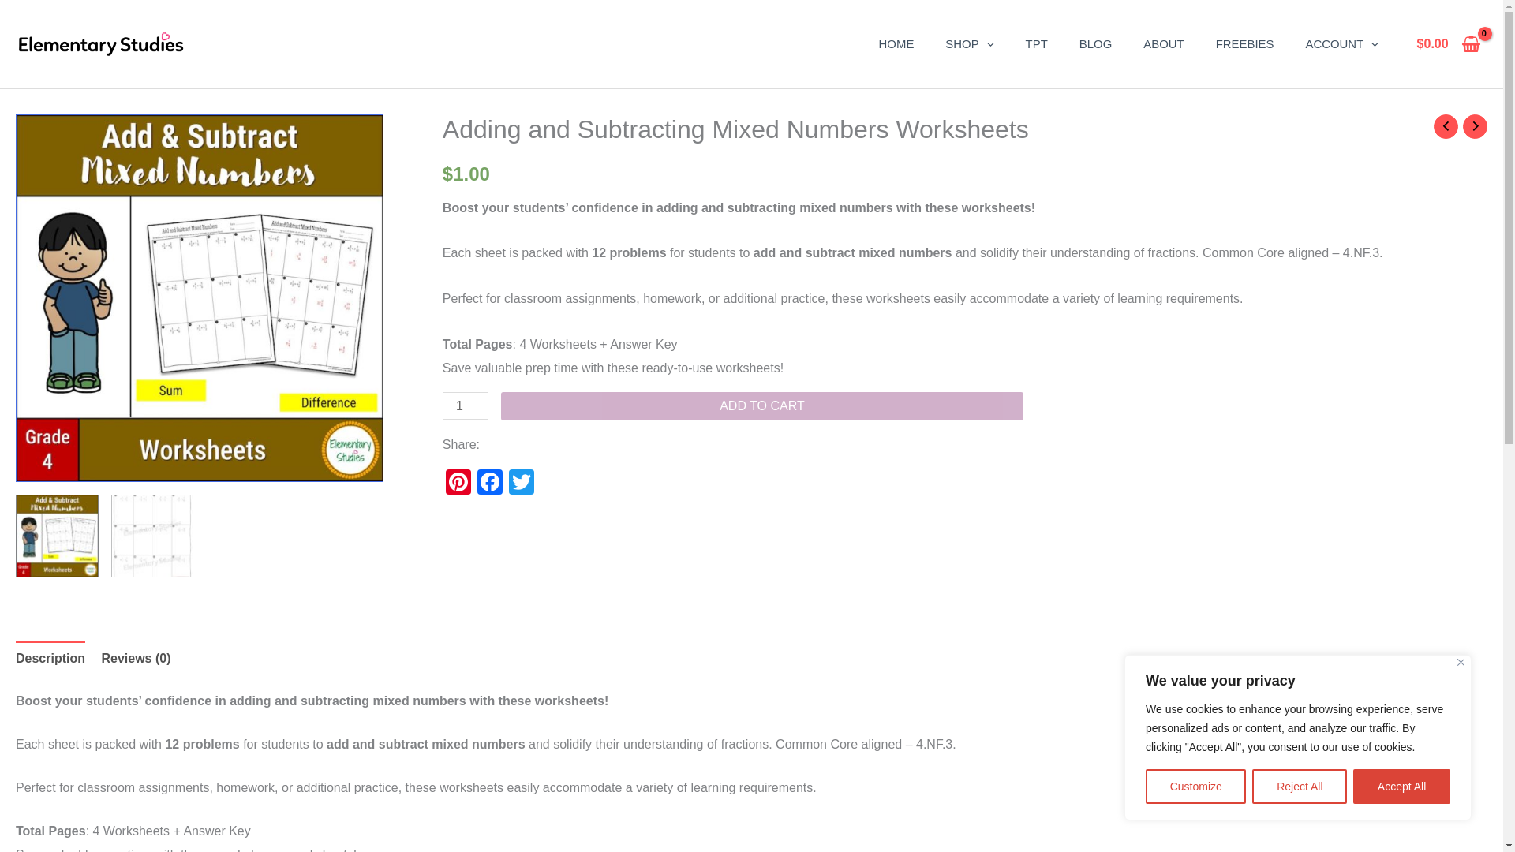 This screenshot has width=1515, height=852. What do you see at coordinates (969, 44) in the screenshot?
I see `SHOP` at bounding box center [969, 44].